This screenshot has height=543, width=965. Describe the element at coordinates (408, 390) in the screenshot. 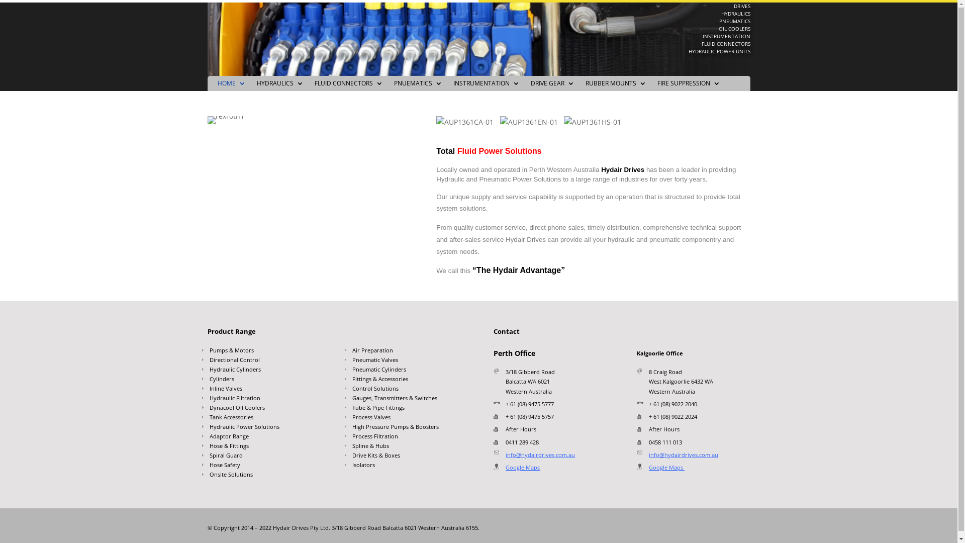

I see `Control Solutions` at that location.